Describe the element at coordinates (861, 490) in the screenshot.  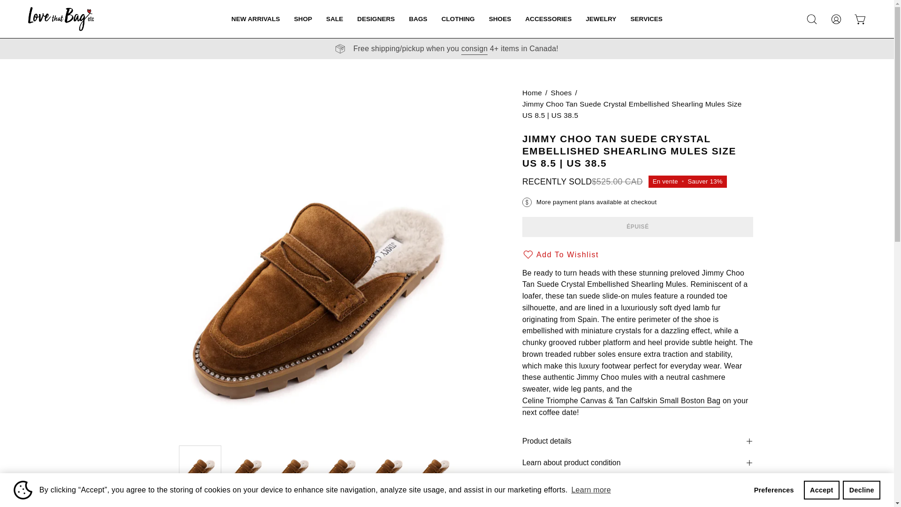
I see `Decline` at that location.